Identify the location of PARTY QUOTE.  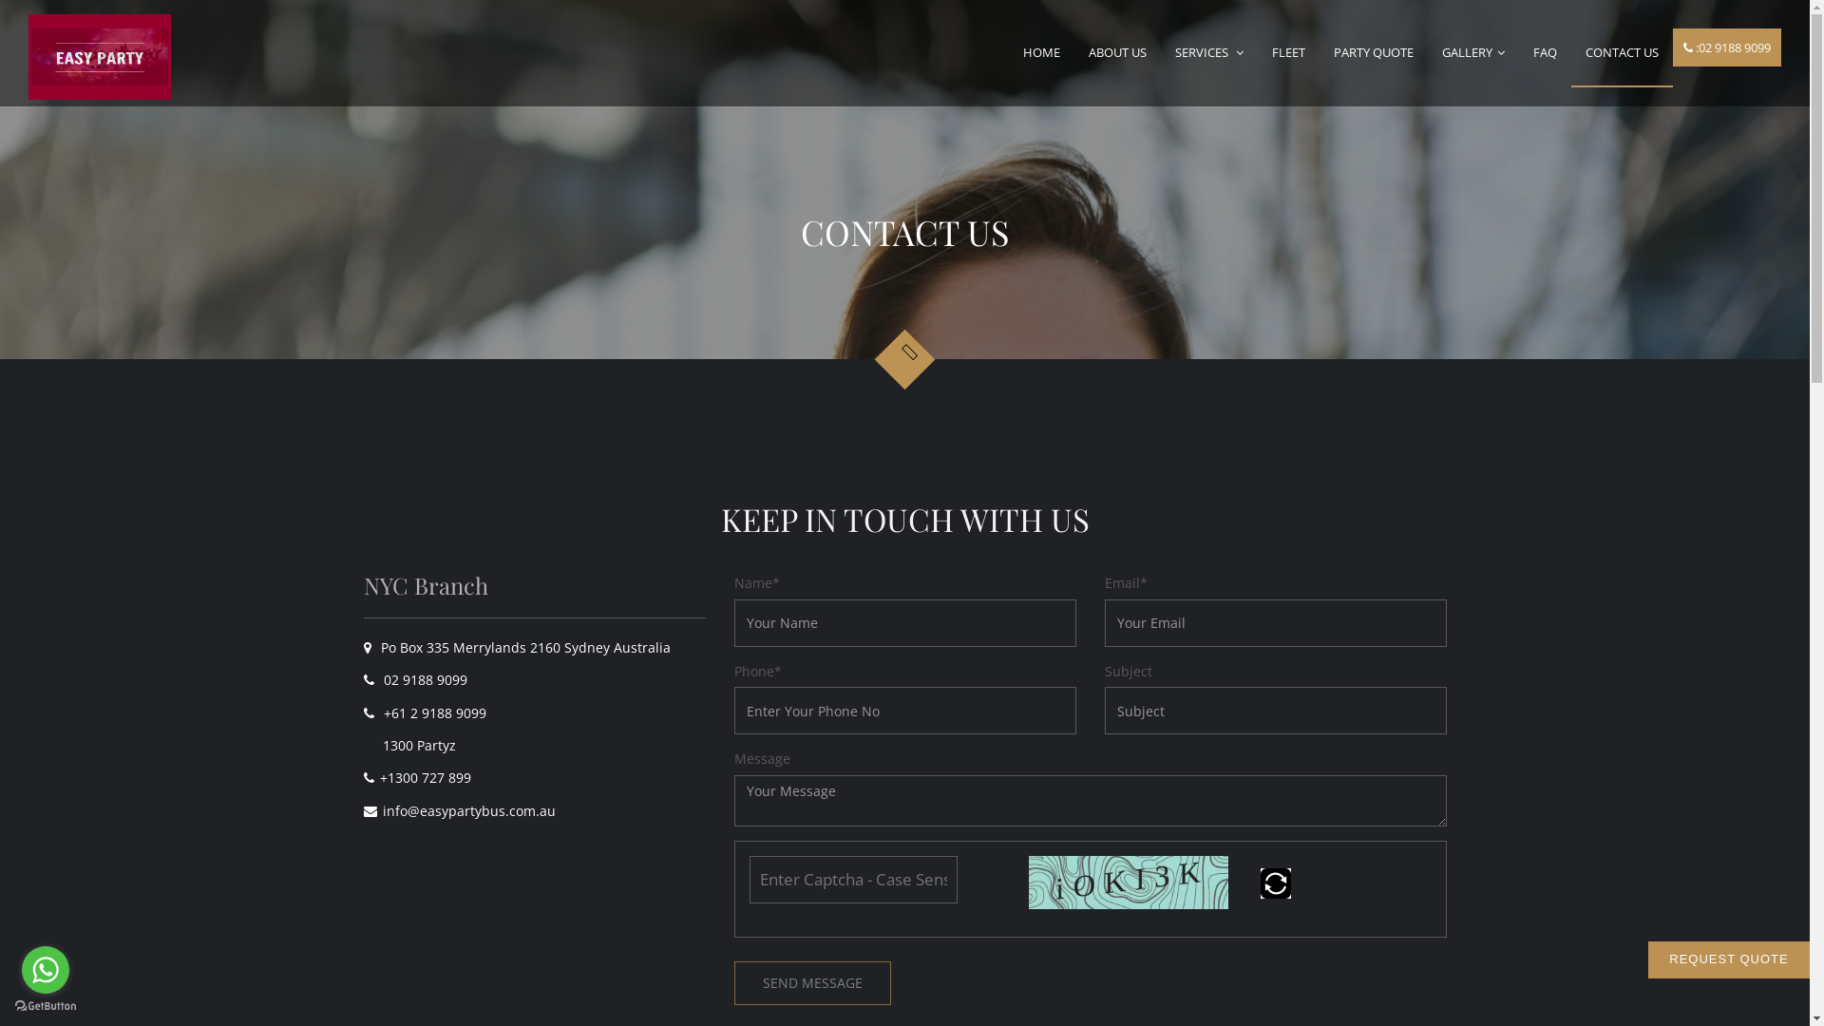
(1374, 52).